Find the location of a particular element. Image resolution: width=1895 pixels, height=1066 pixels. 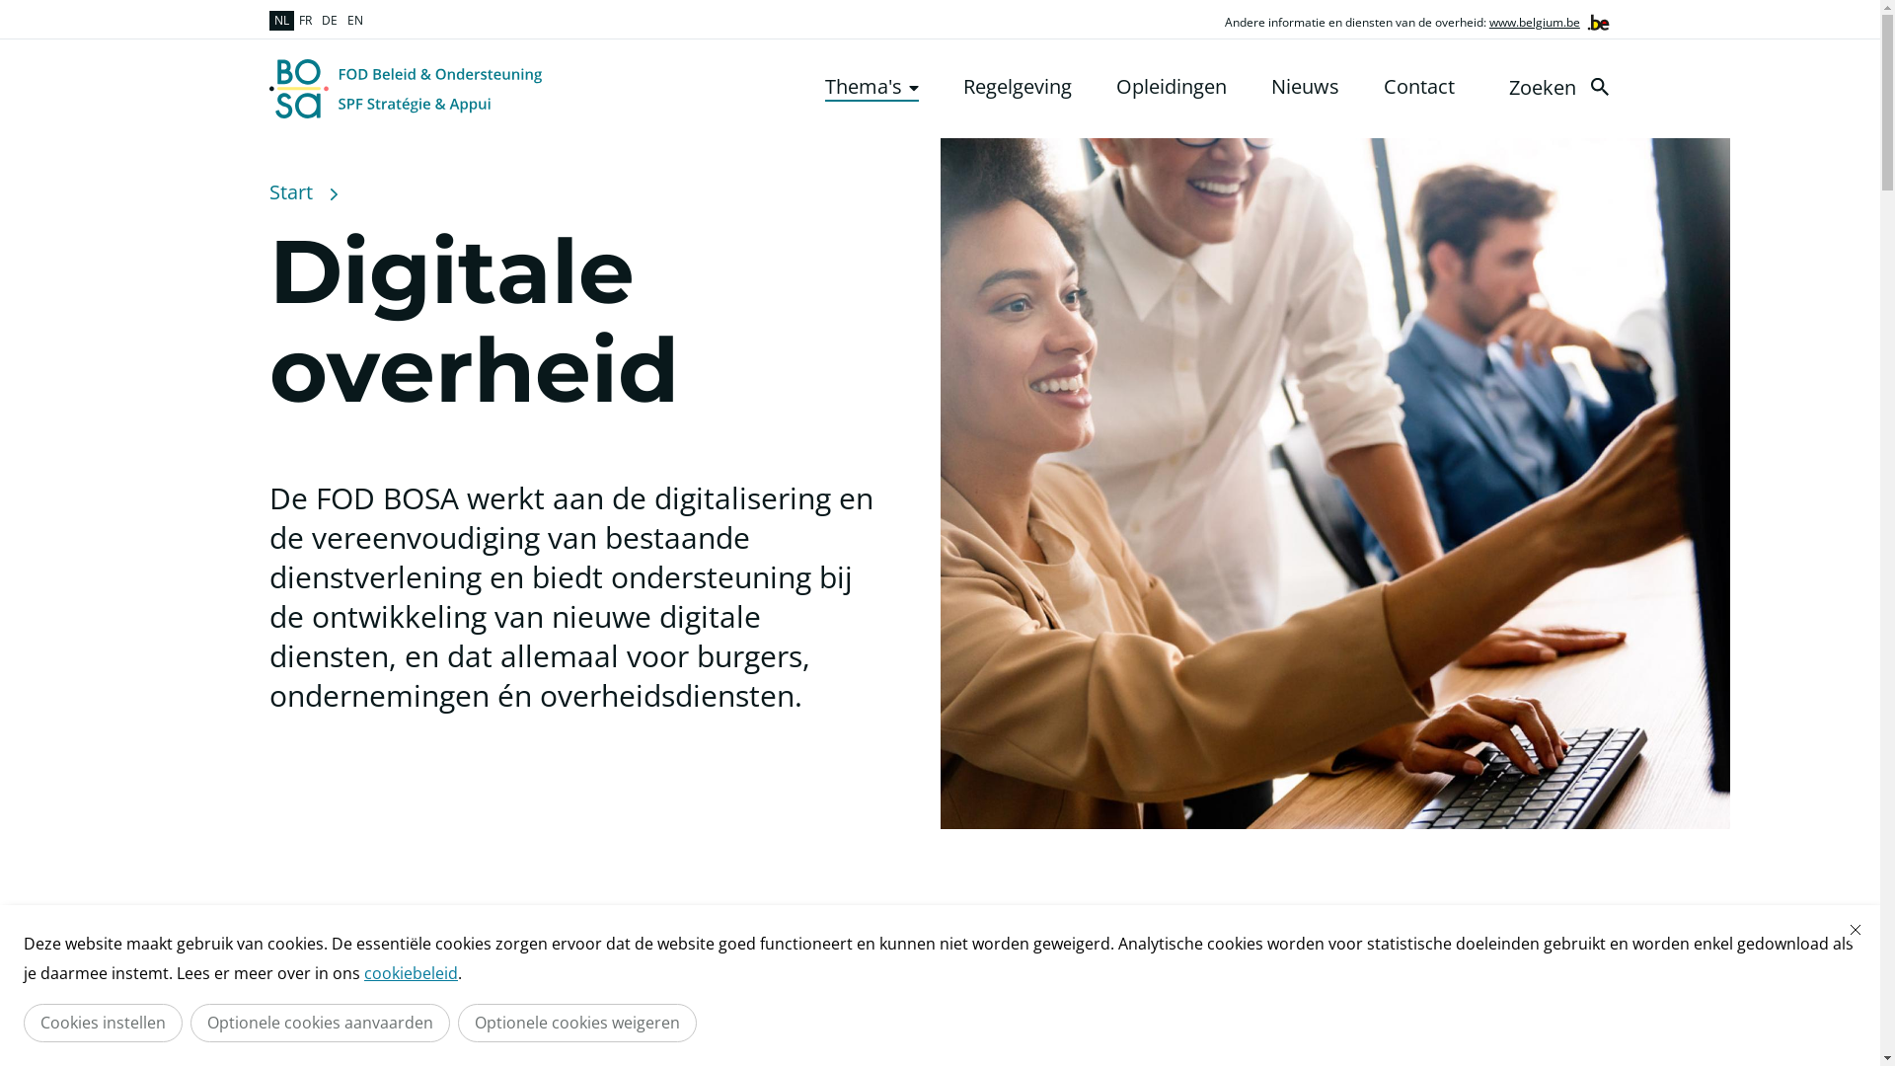

Zoeken is located at coordinates (1562, 87).